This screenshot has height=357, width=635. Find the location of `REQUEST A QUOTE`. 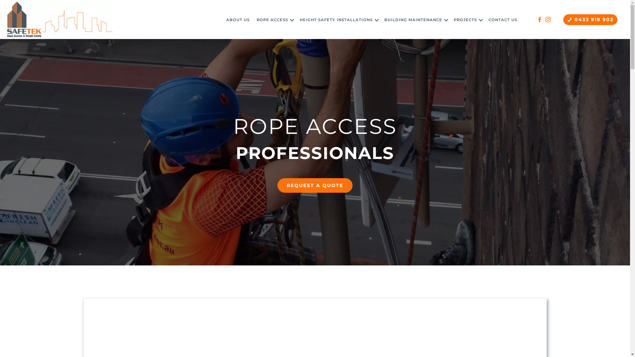

REQUEST A QUOTE is located at coordinates (315, 185).